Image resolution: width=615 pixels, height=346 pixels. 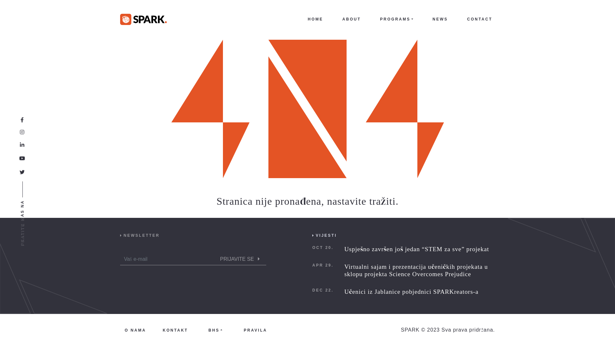 What do you see at coordinates (241, 259) in the screenshot?
I see `PRIJAVITE SE` at bounding box center [241, 259].